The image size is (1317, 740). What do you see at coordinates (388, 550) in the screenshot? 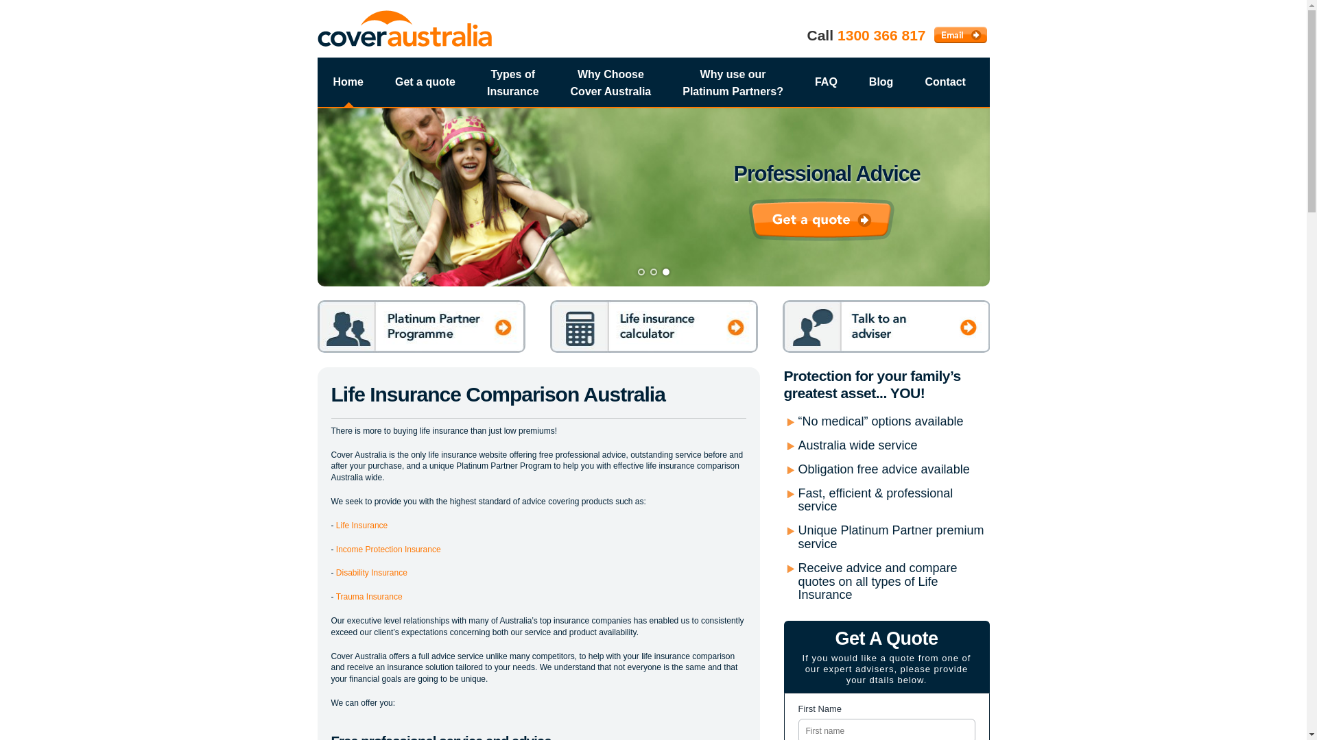
I see `Income Protection Insurance` at bounding box center [388, 550].